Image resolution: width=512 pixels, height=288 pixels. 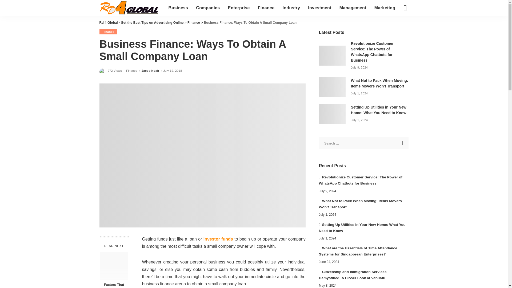 What do you see at coordinates (353, 8) in the screenshot?
I see `Management` at bounding box center [353, 8].